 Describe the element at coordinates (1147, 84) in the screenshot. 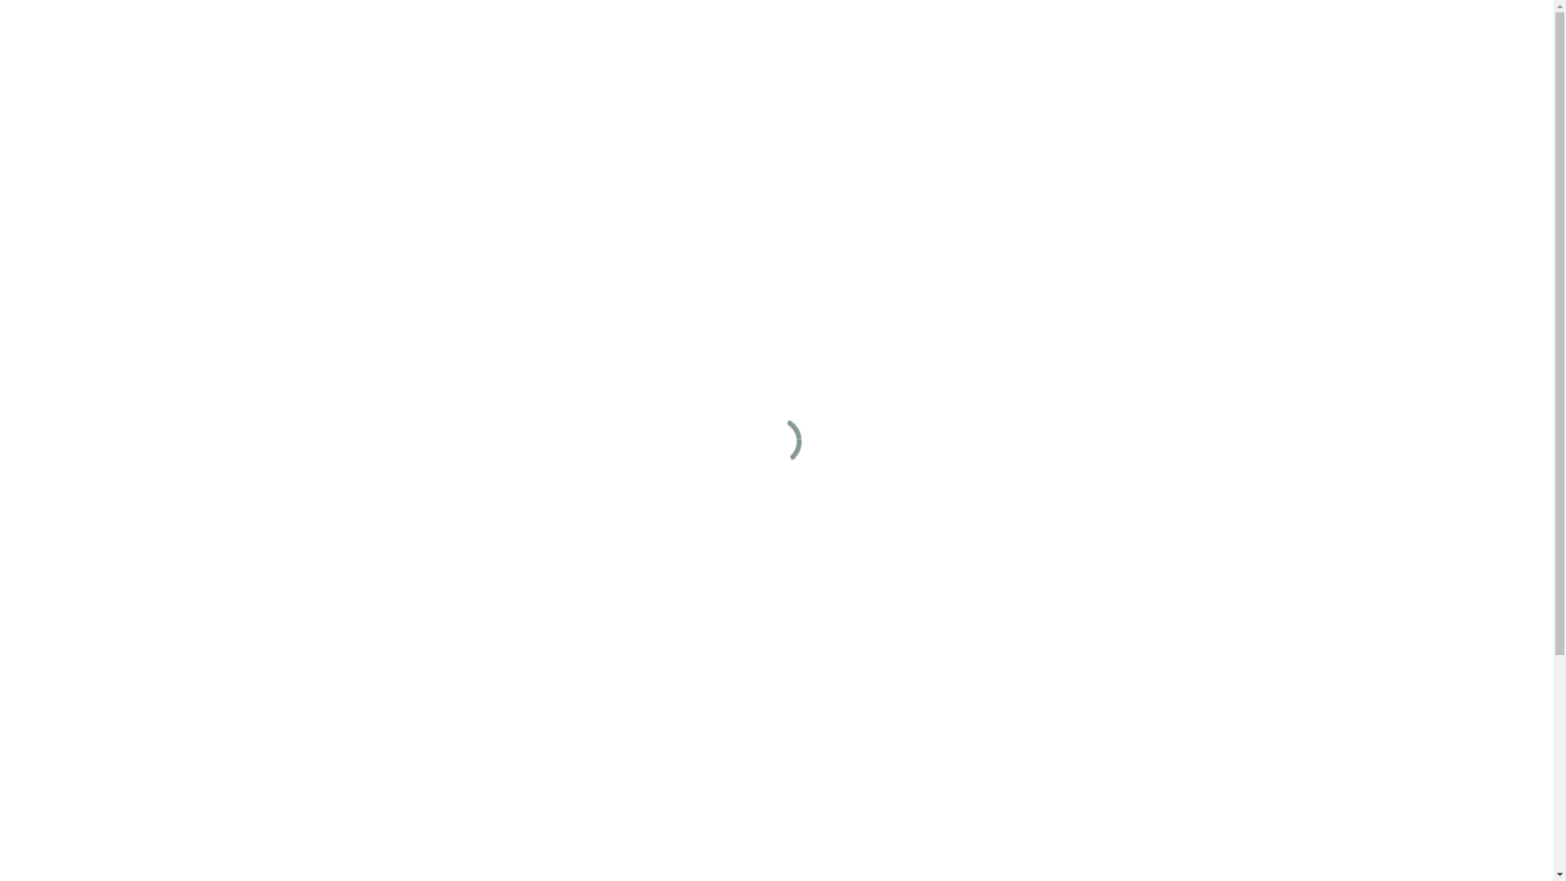

I see `Contact` at that location.